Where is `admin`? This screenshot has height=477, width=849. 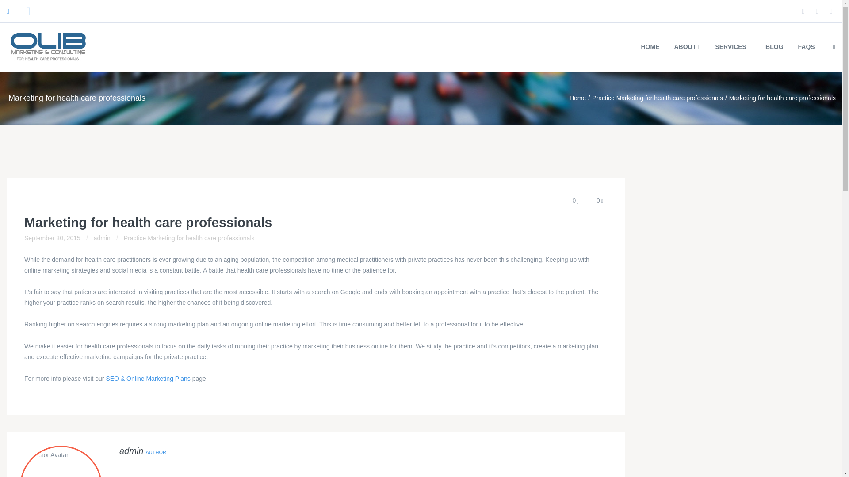 admin is located at coordinates (131, 450).